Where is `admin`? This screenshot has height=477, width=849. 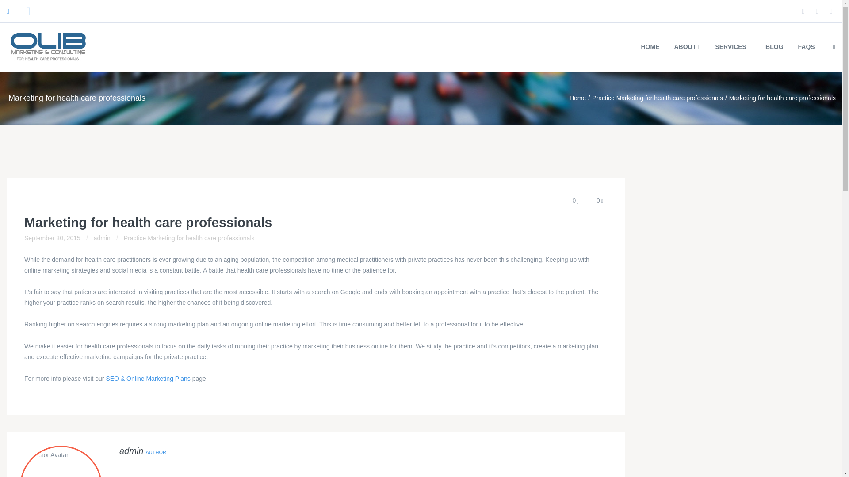 admin is located at coordinates (131, 450).